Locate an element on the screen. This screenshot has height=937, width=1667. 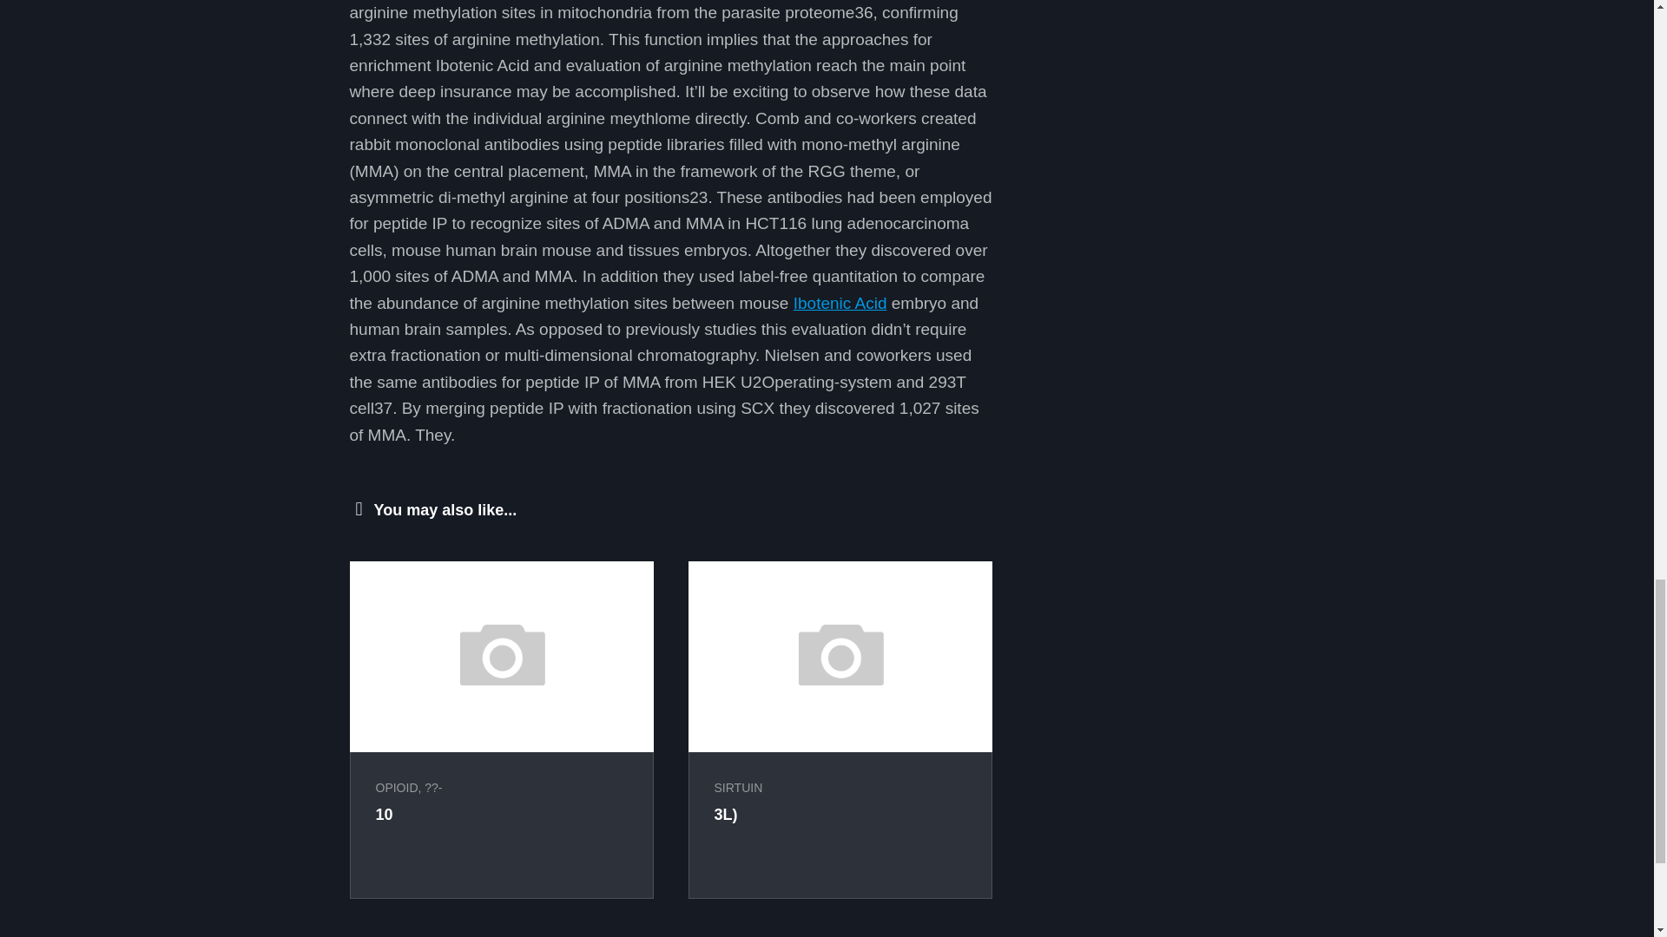
10 is located at coordinates (384, 814).